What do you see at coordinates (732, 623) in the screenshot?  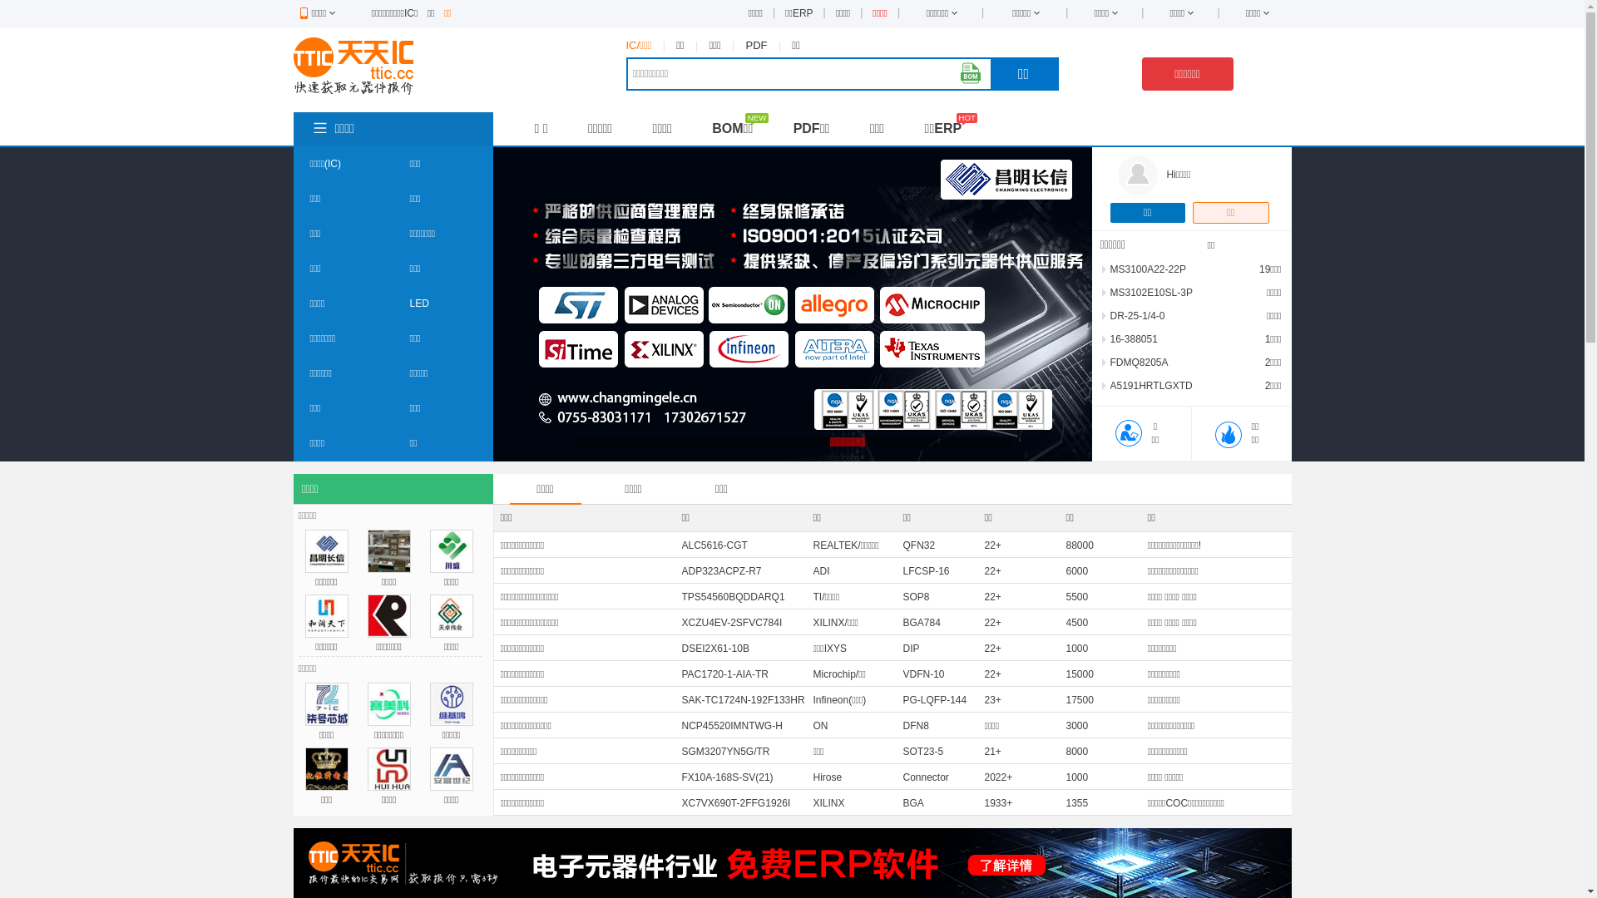 I see `XCZU4EV-2SFVC784I` at bounding box center [732, 623].